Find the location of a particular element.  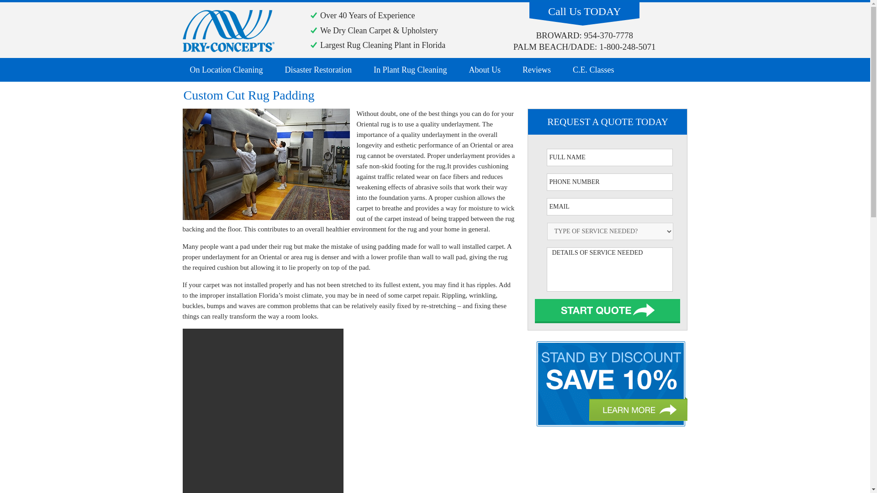

Next is located at coordinates (608, 311).